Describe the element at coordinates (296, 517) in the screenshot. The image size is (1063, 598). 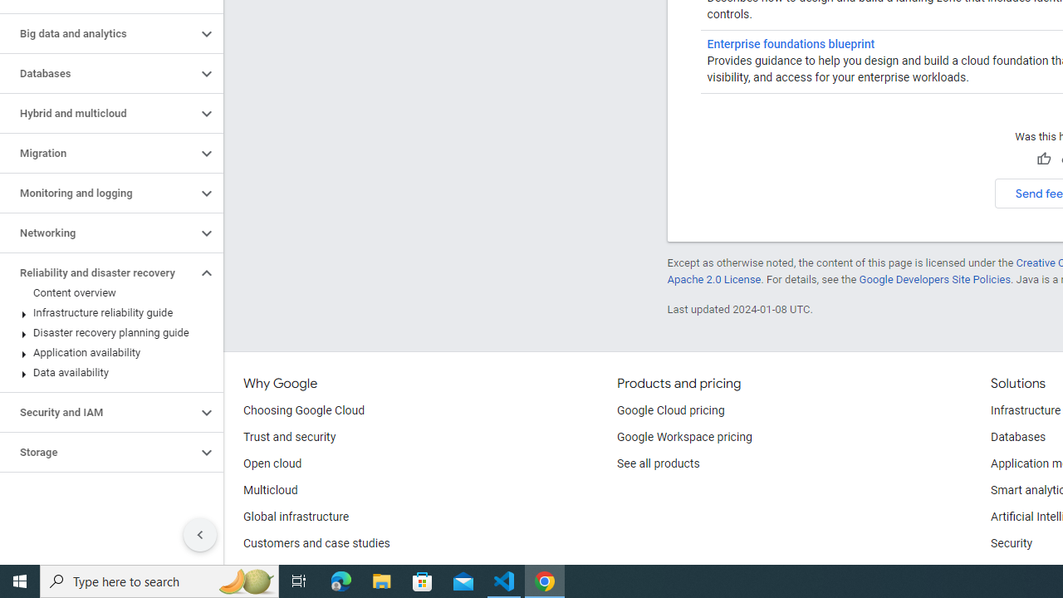
I see `Global infrastructure` at that location.